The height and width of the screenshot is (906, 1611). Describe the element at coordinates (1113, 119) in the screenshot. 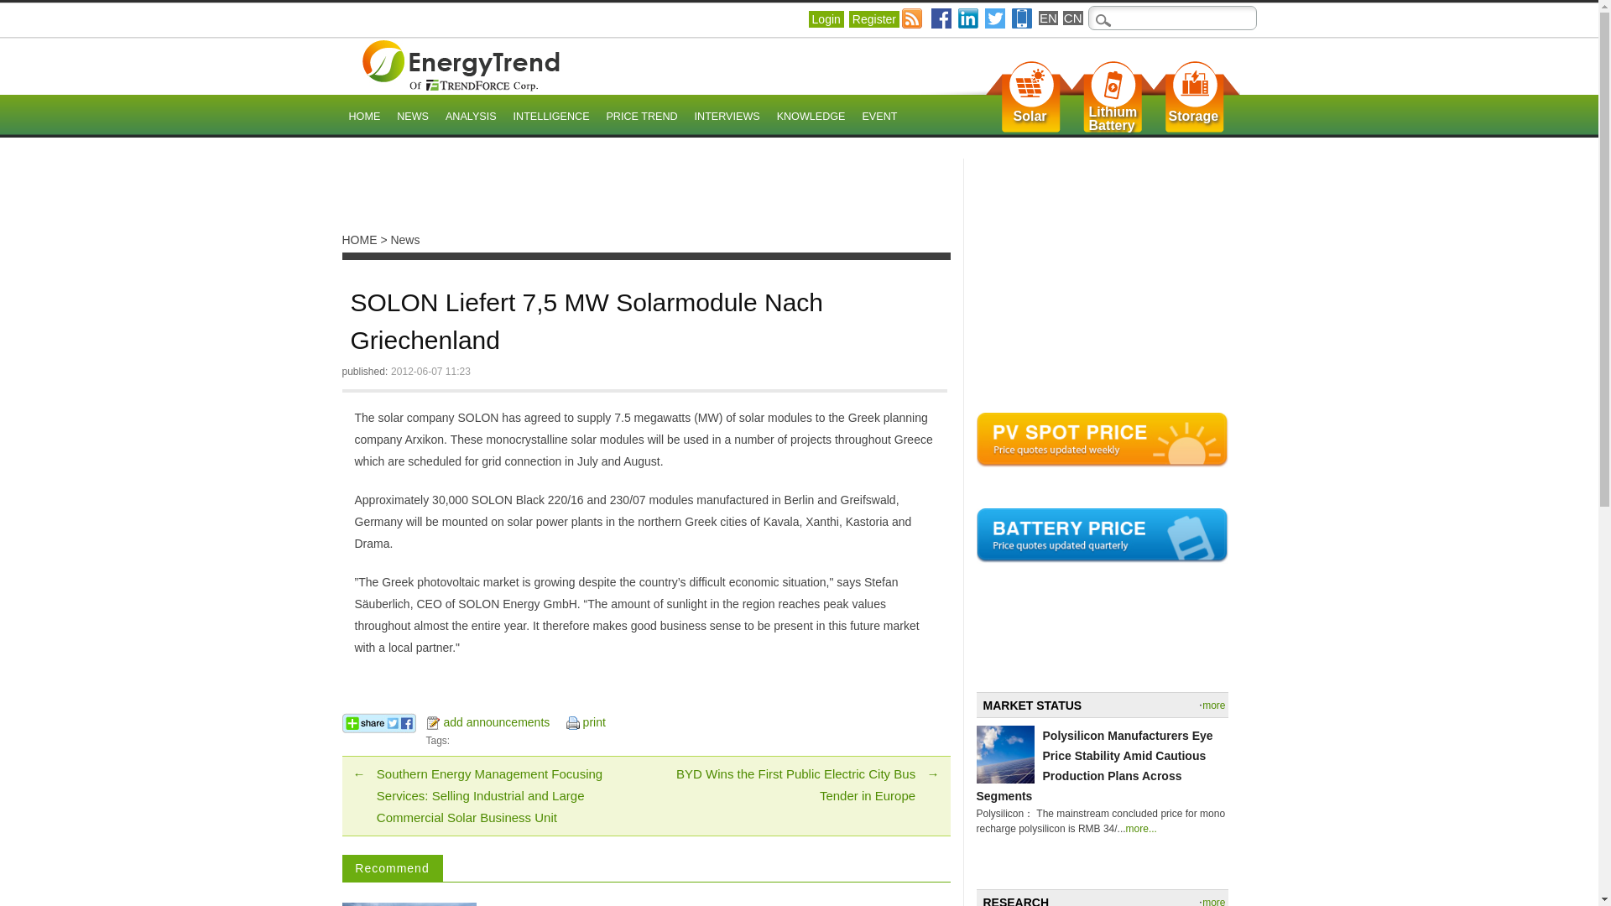

I see `twitter` at that location.